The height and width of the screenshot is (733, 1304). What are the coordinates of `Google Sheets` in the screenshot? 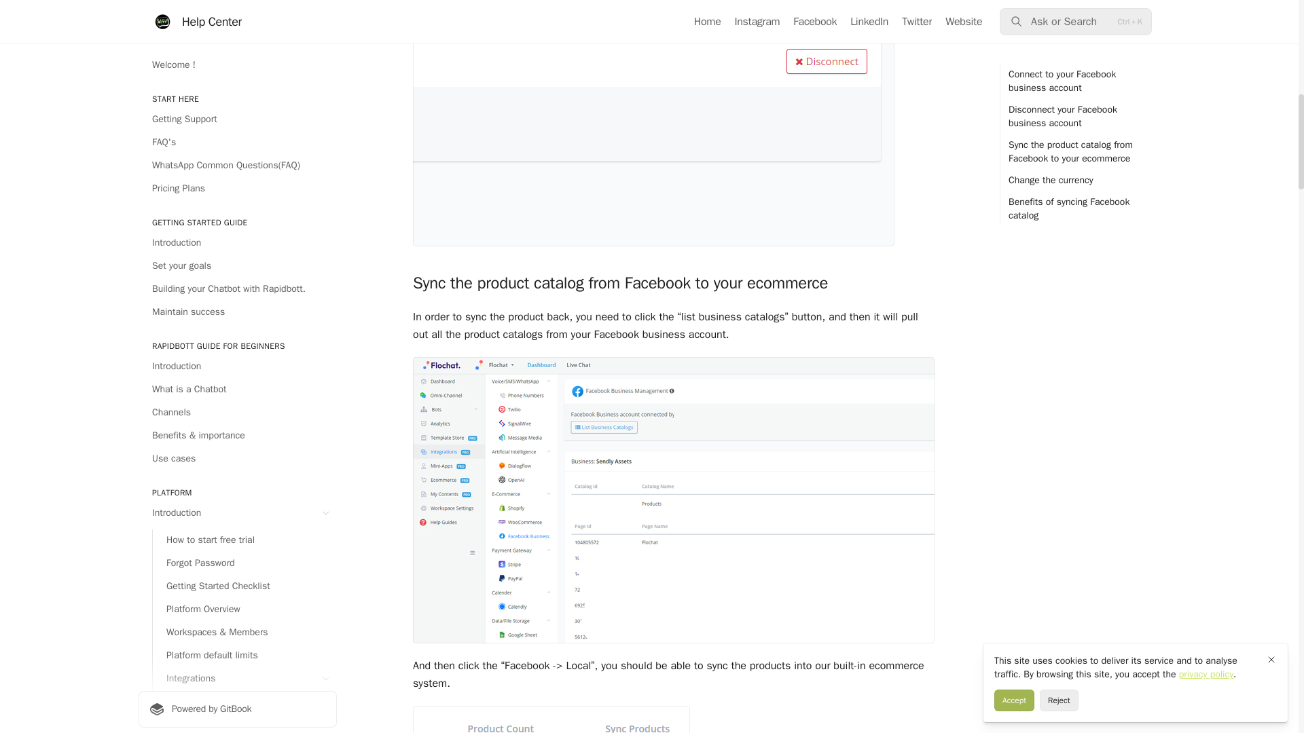 It's located at (251, 134).